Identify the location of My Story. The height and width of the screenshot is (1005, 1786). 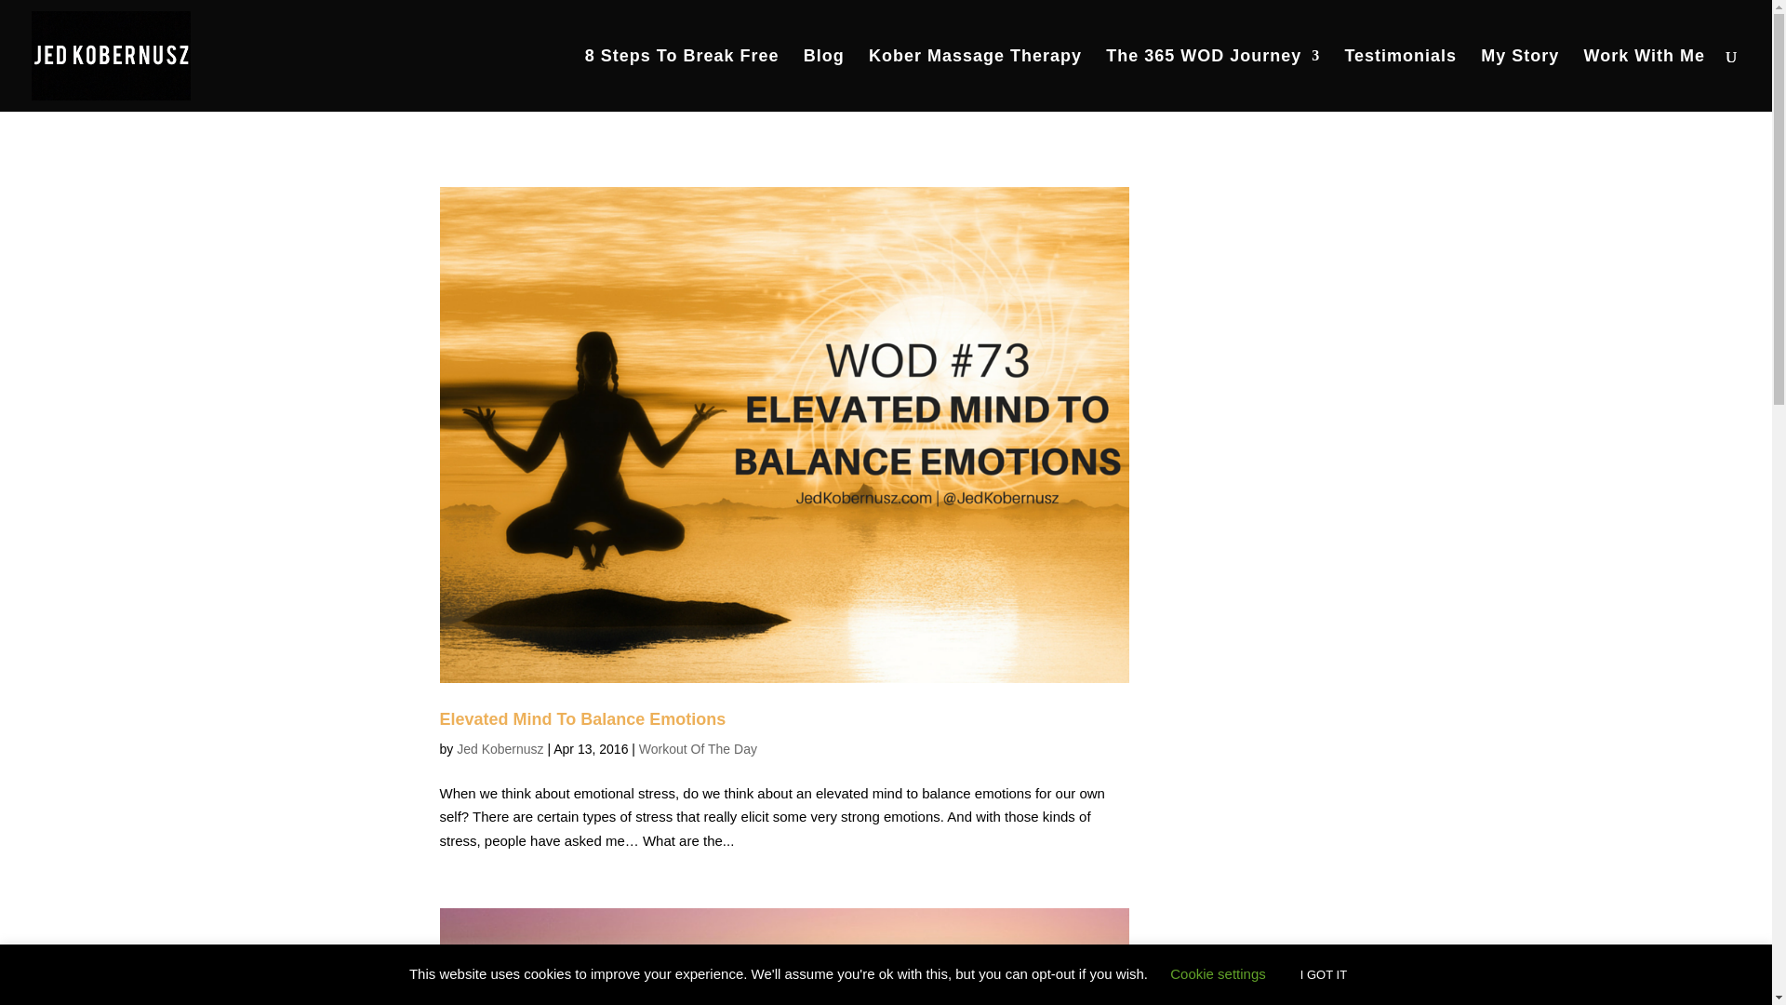
(1520, 80).